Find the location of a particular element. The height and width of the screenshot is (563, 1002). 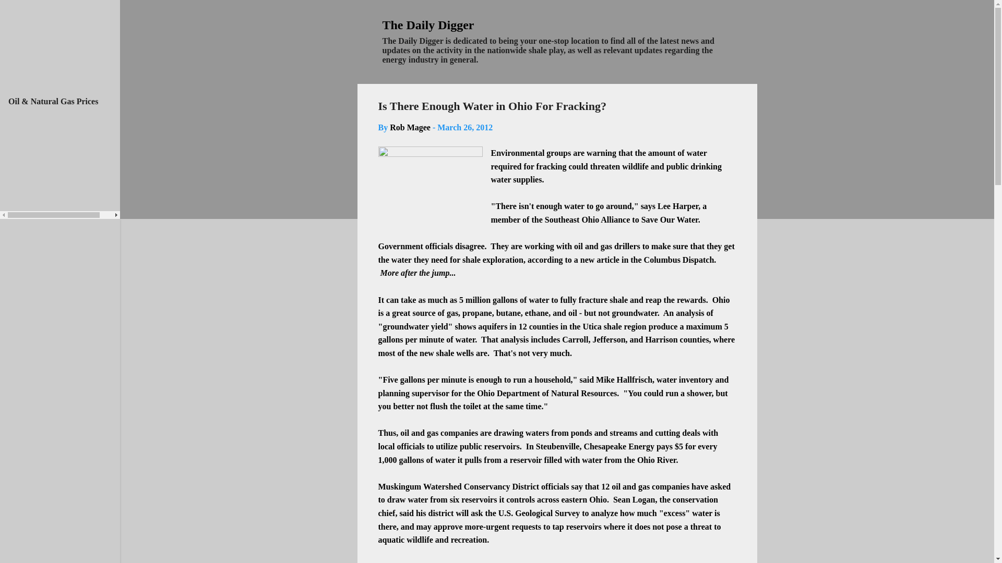

permanent link is located at coordinates (464, 127).